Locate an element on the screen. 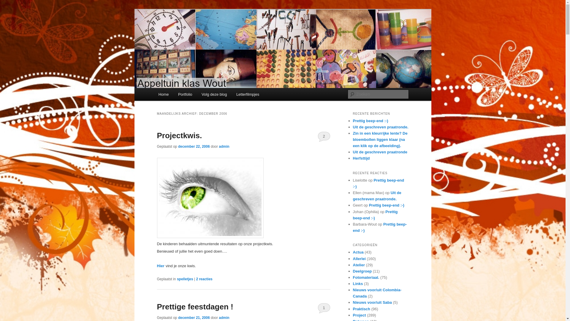 The image size is (570, 321). Home is located at coordinates (164, 95).